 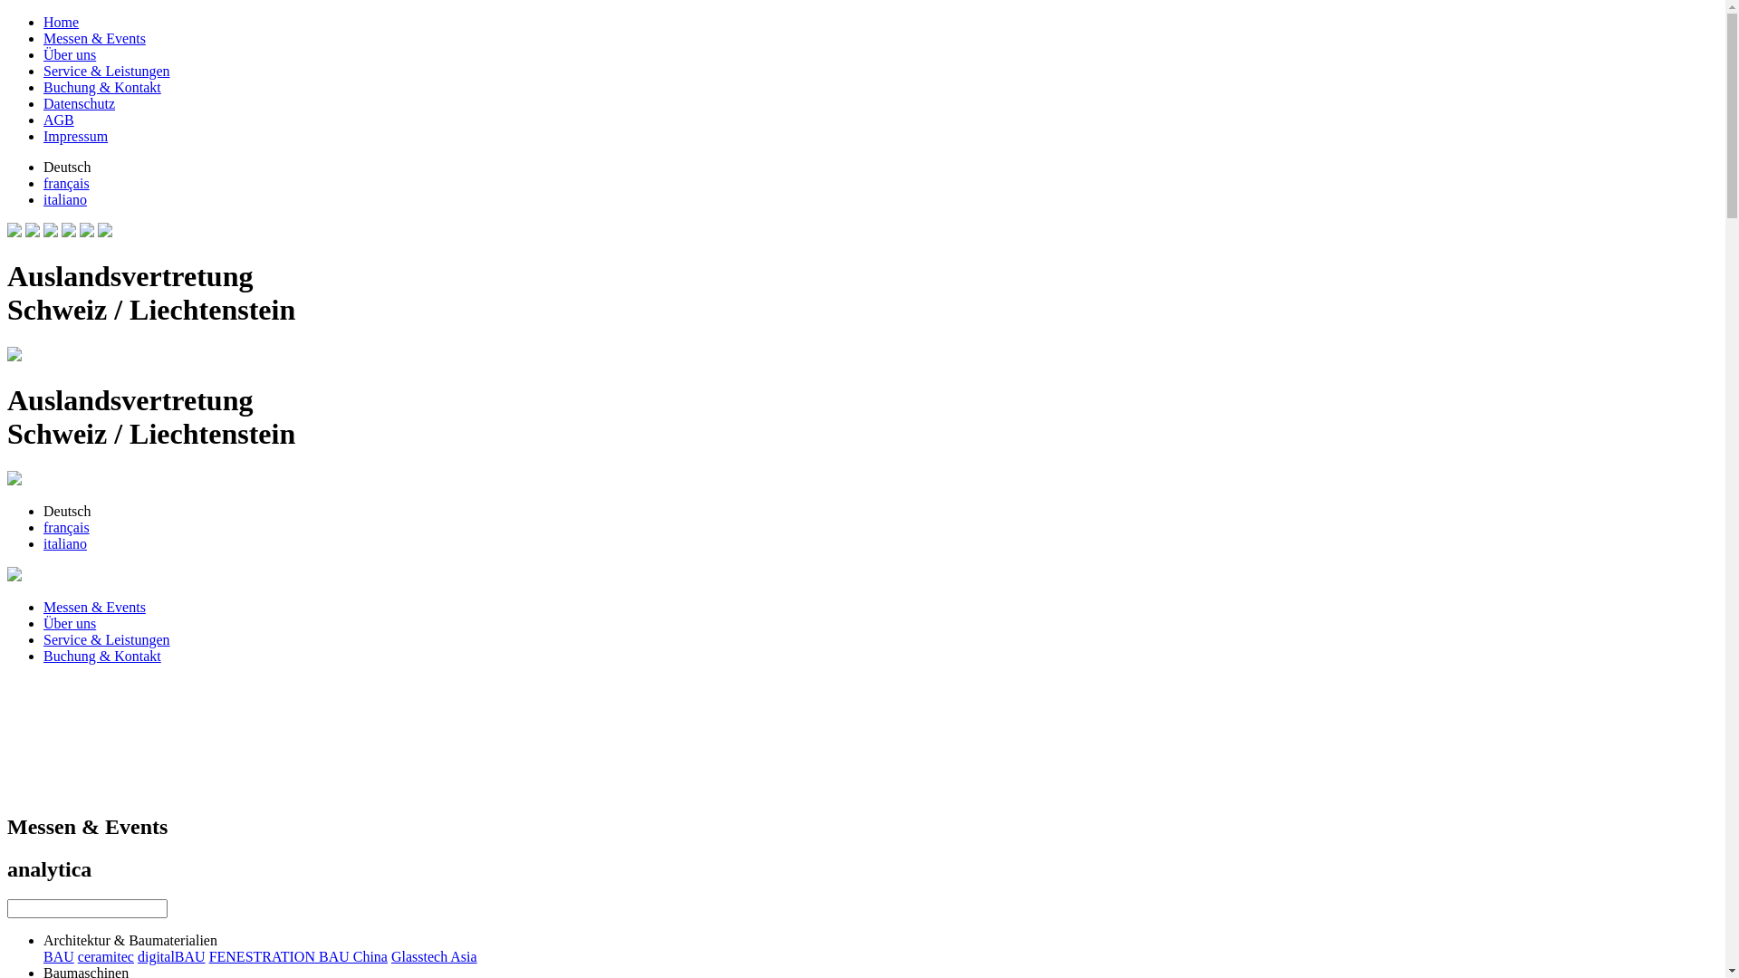 I want to click on Service & Leistungen, so click(x=107, y=639).